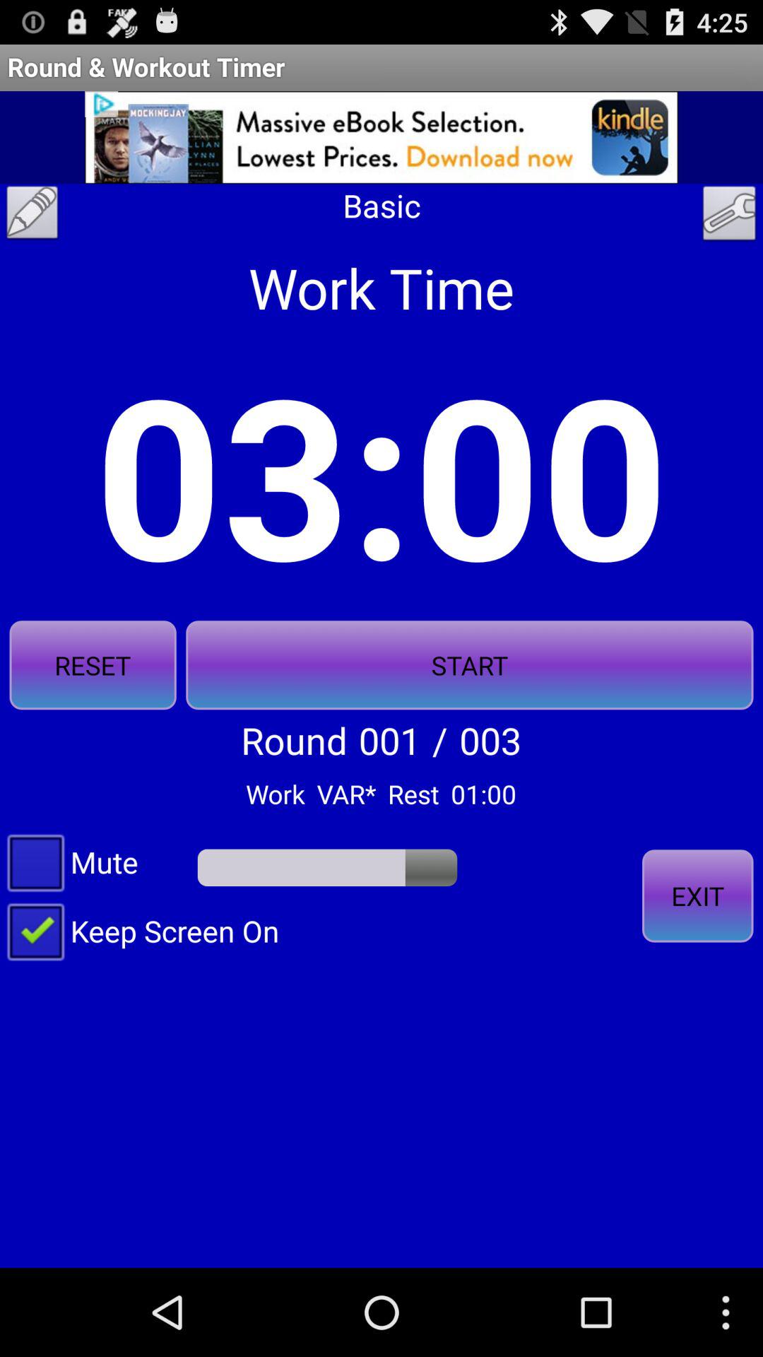 This screenshot has width=763, height=1357. Describe the element at coordinates (32, 216) in the screenshot. I see `enter title of timer` at that location.